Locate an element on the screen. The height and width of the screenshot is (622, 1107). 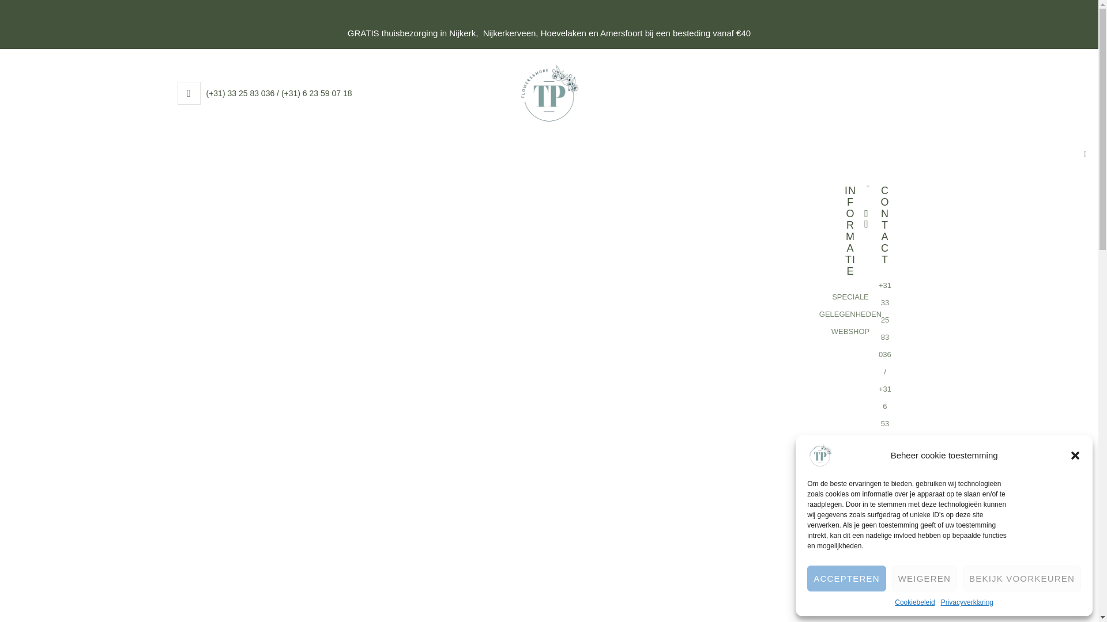
Privacyverklaring is located at coordinates (967, 602).